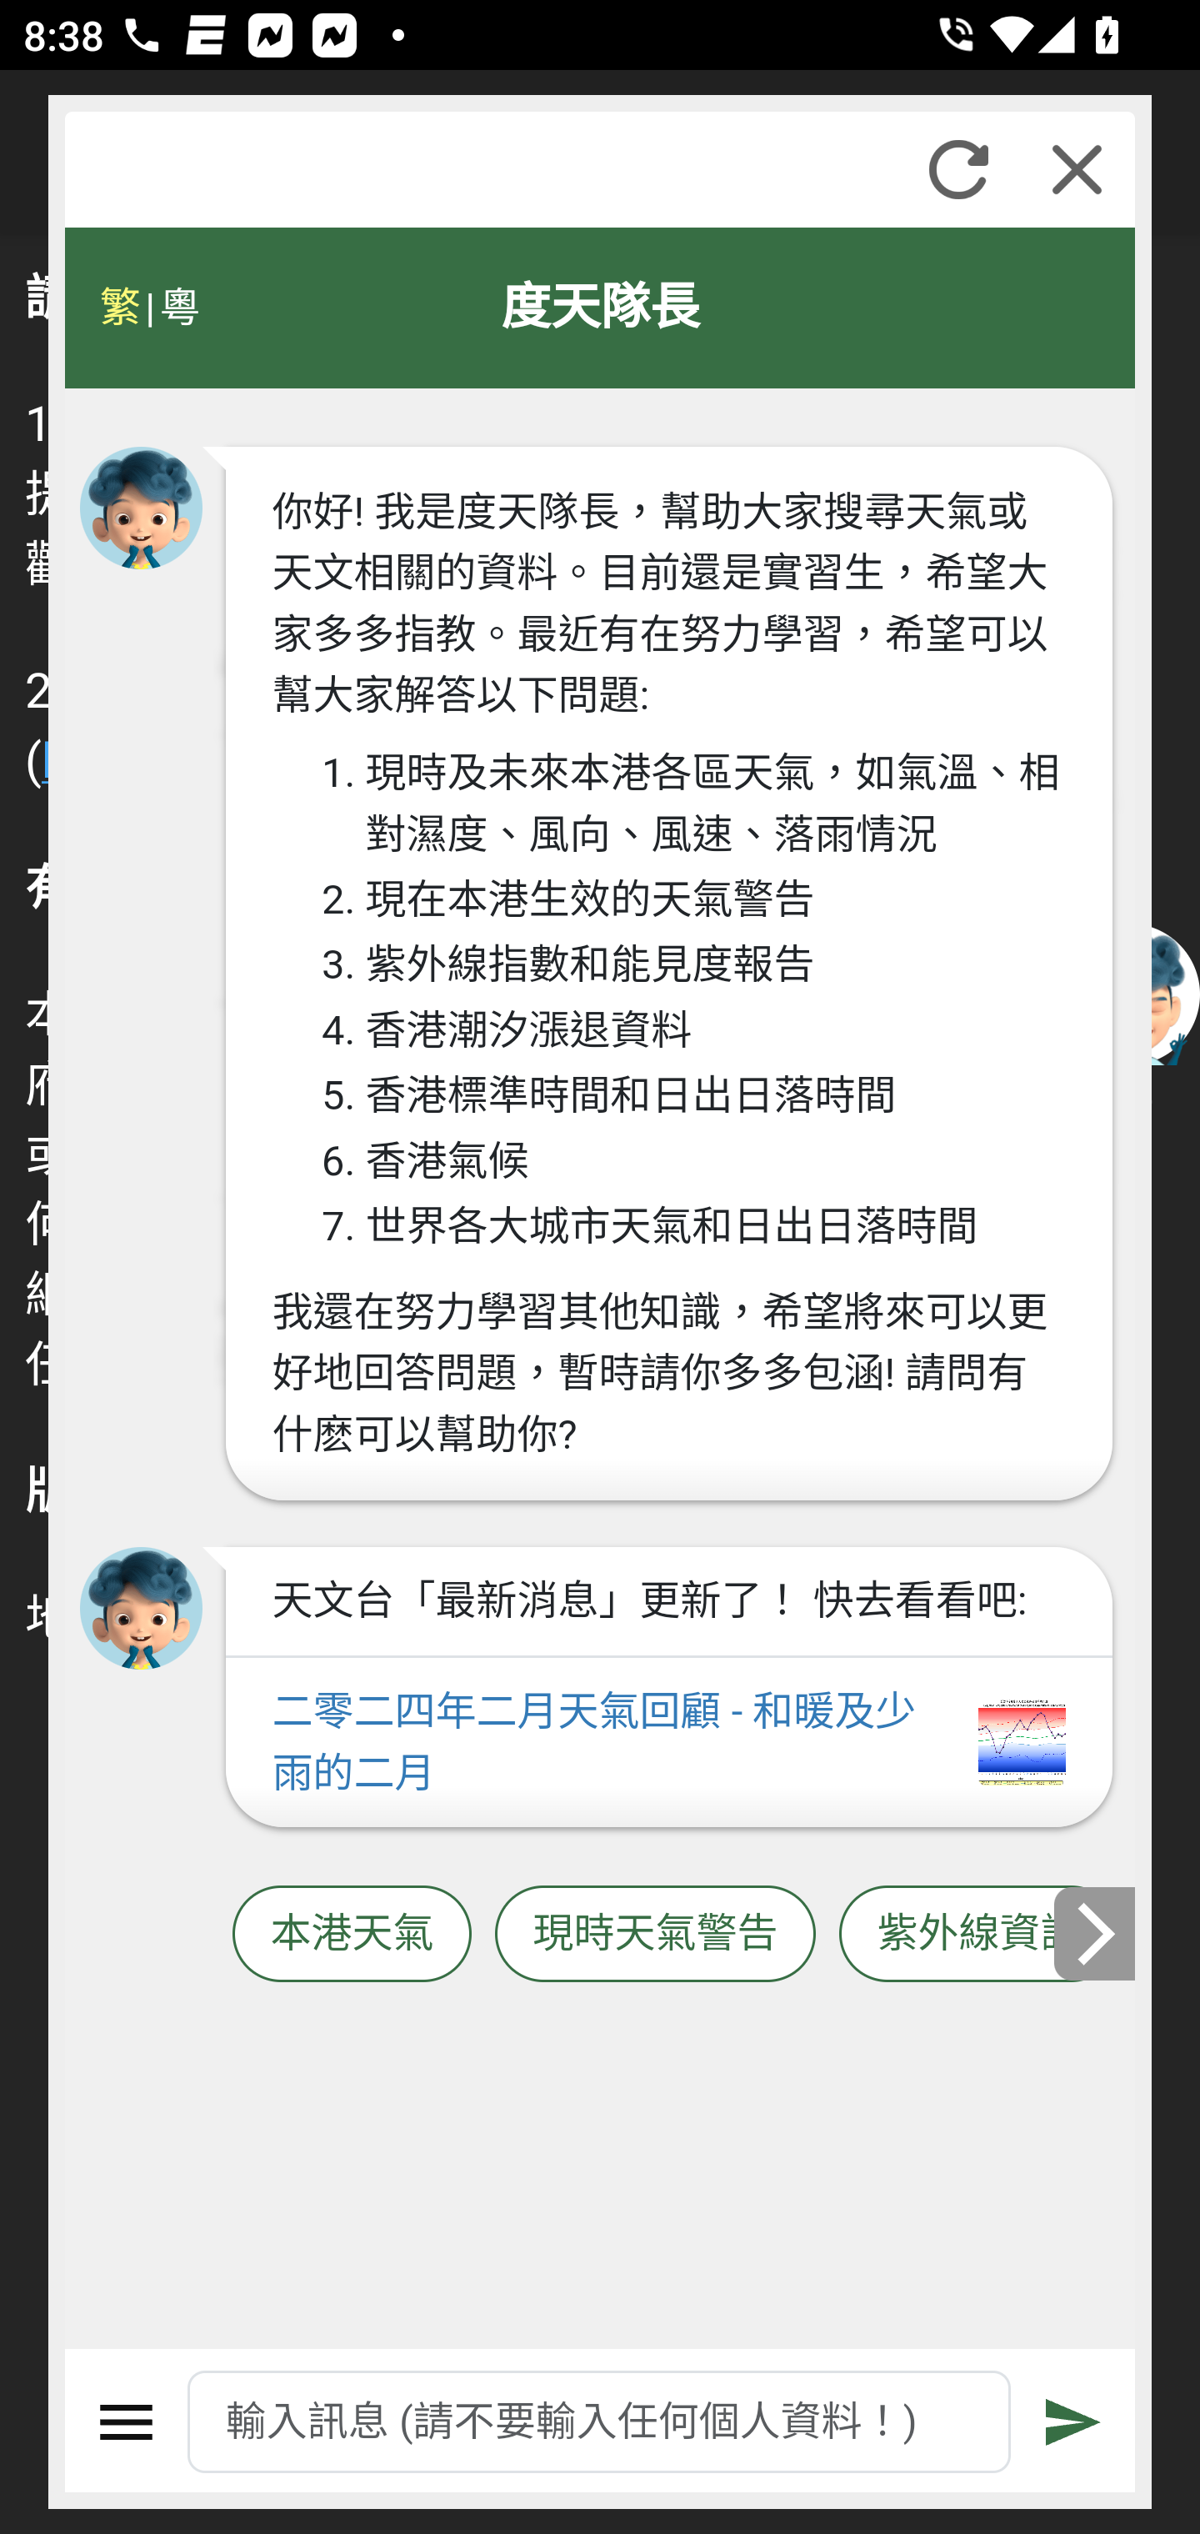 The width and height of the screenshot is (1200, 2534). What do you see at coordinates (1096, 1934) in the screenshot?
I see `下一張` at bounding box center [1096, 1934].